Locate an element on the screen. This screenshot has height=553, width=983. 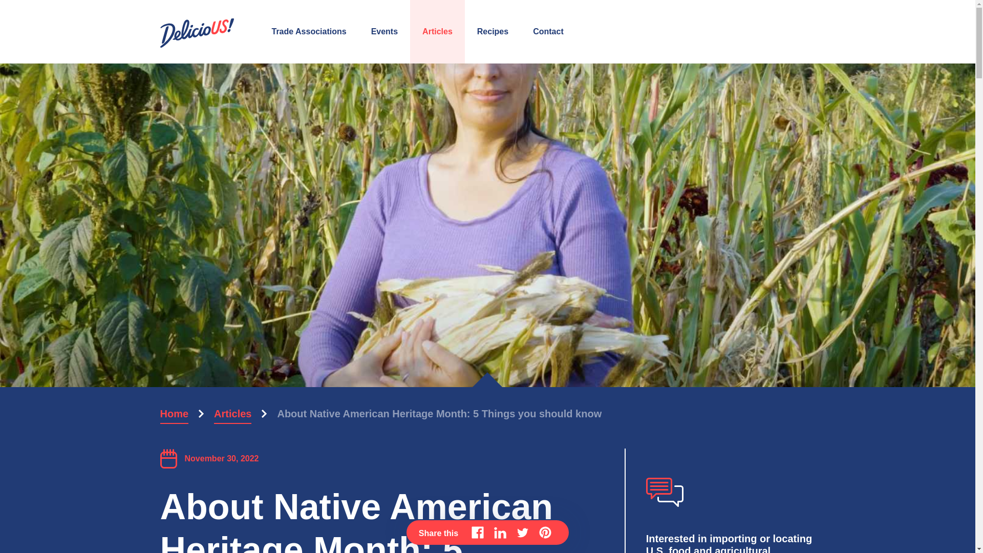
Pinterest is located at coordinates (545, 533).